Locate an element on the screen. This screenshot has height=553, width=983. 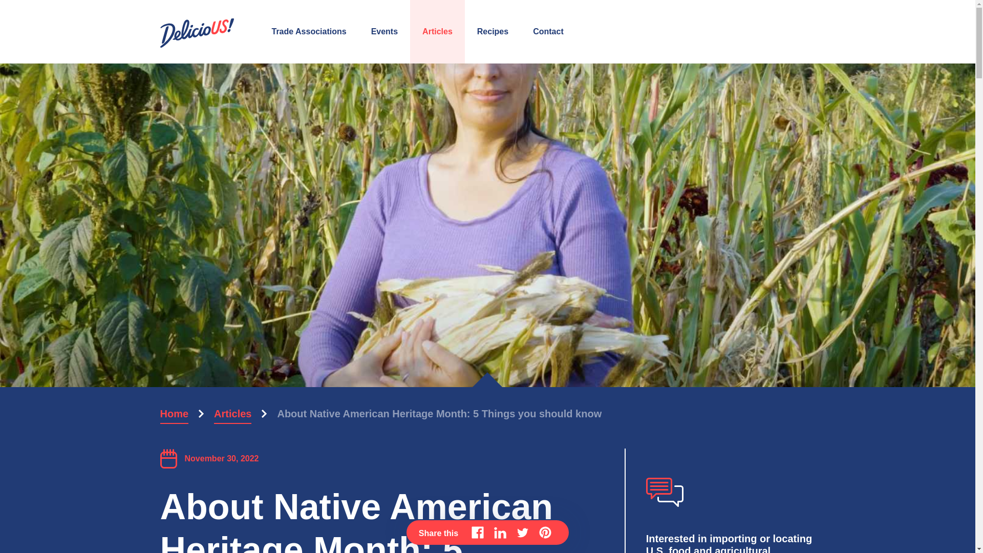
Pinterest is located at coordinates (545, 533).